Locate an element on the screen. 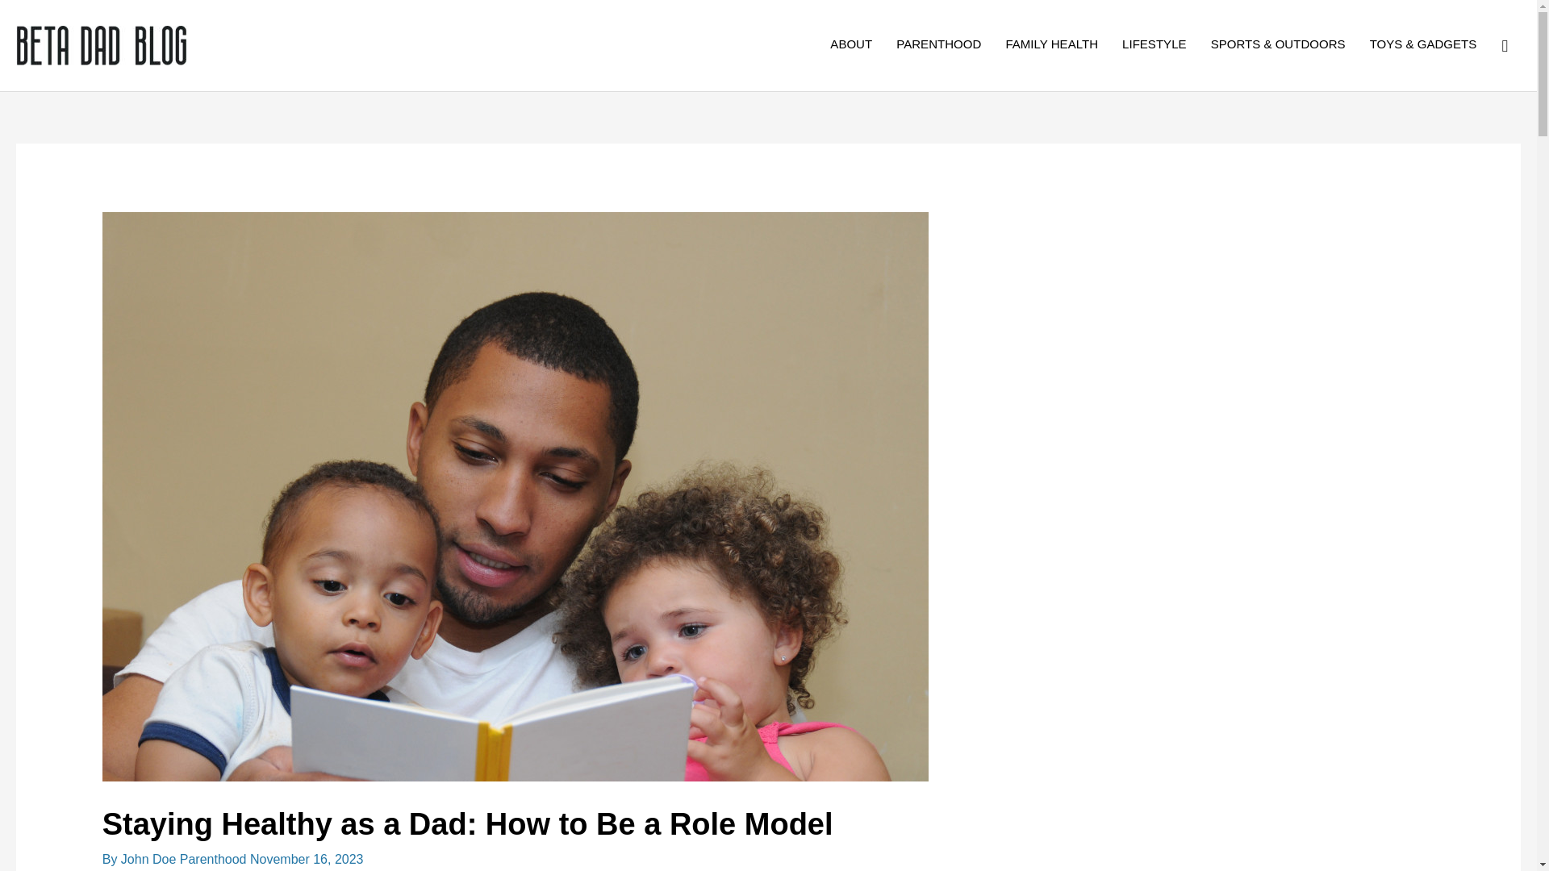  FAMILY HEALTH is located at coordinates (1051, 44).